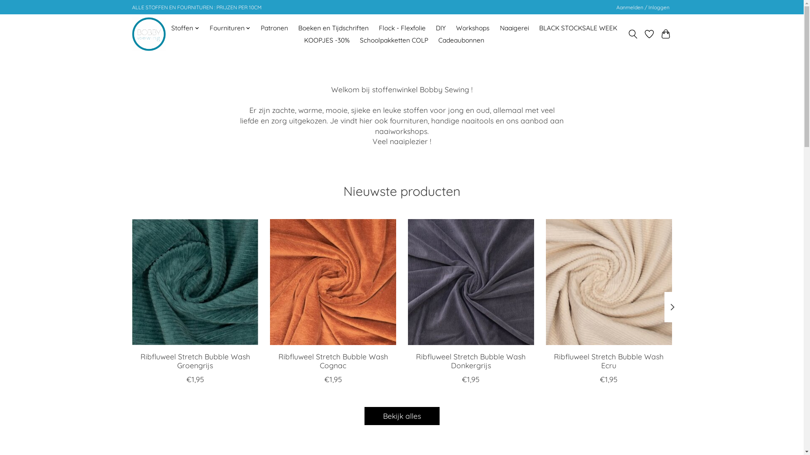 This screenshot has height=455, width=810. I want to click on Aanmelden / Inloggen, so click(643, 8).